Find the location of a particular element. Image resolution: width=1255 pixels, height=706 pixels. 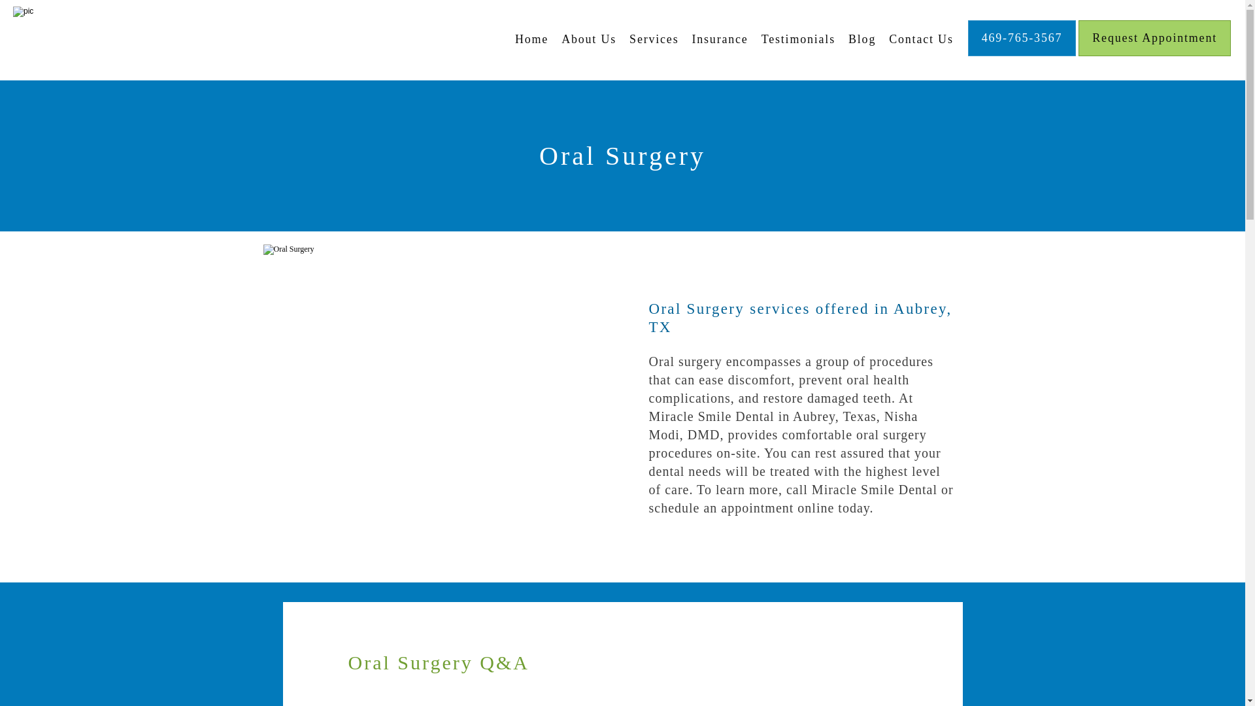

Contact Us is located at coordinates (921, 39).